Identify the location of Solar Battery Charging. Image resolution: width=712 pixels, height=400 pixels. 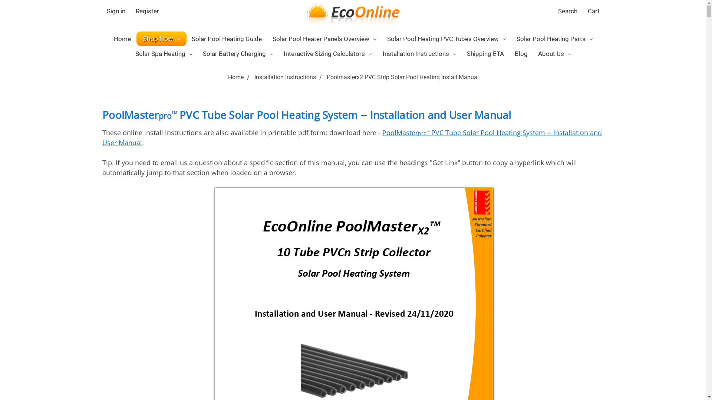
(238, 54).